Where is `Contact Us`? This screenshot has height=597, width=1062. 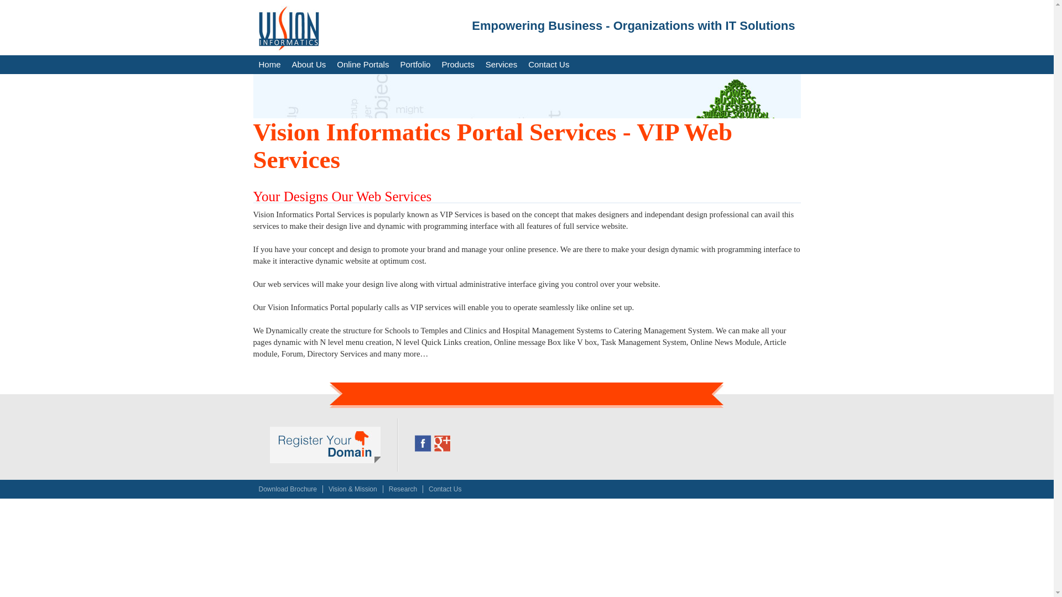
Contact Us is located at coordinates (548, 64).